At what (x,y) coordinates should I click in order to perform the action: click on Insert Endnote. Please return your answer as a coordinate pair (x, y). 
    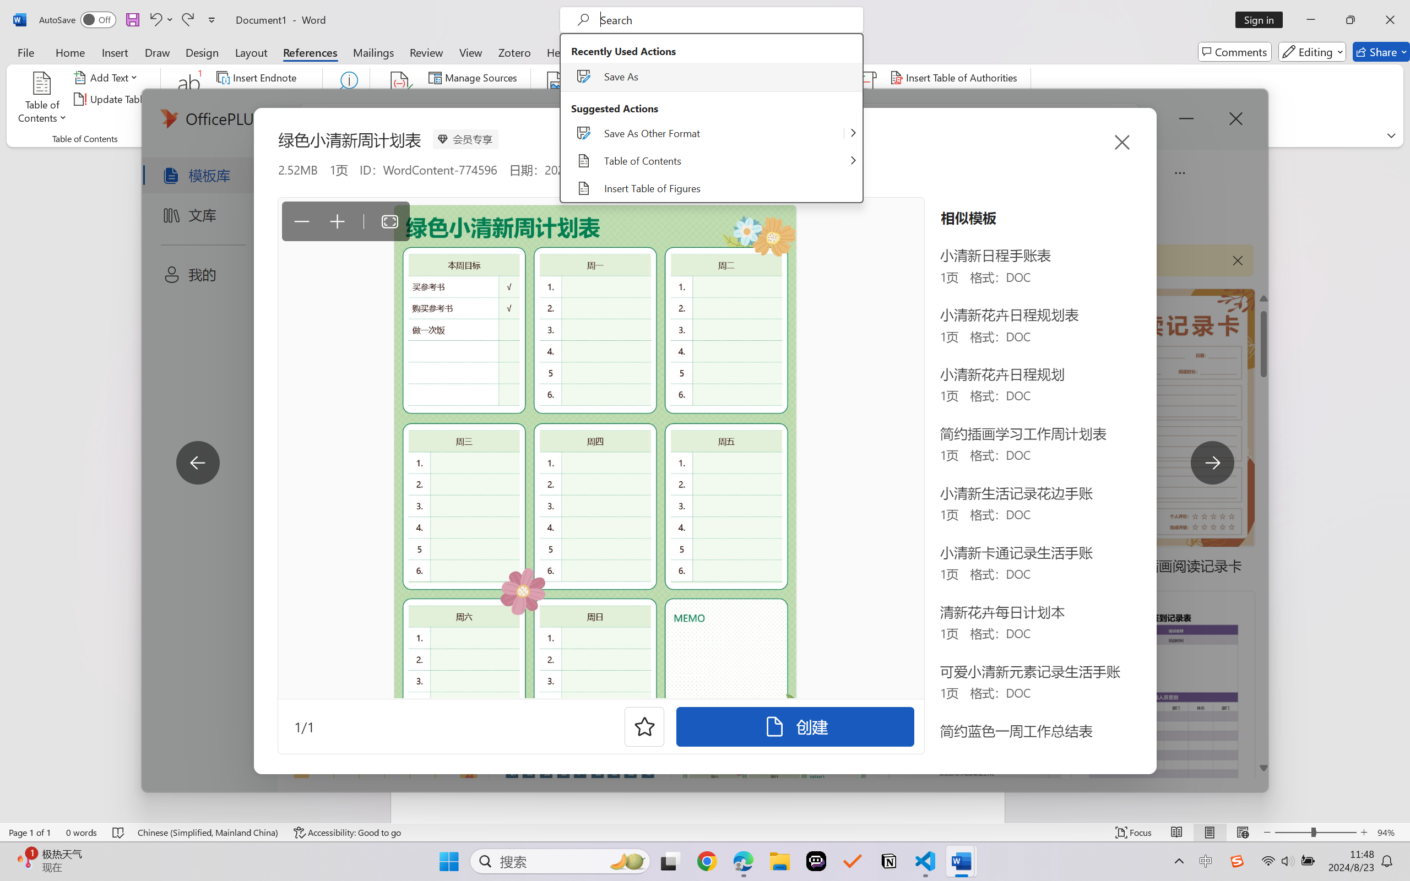
    Looking at the image, I should click on (258, 77).